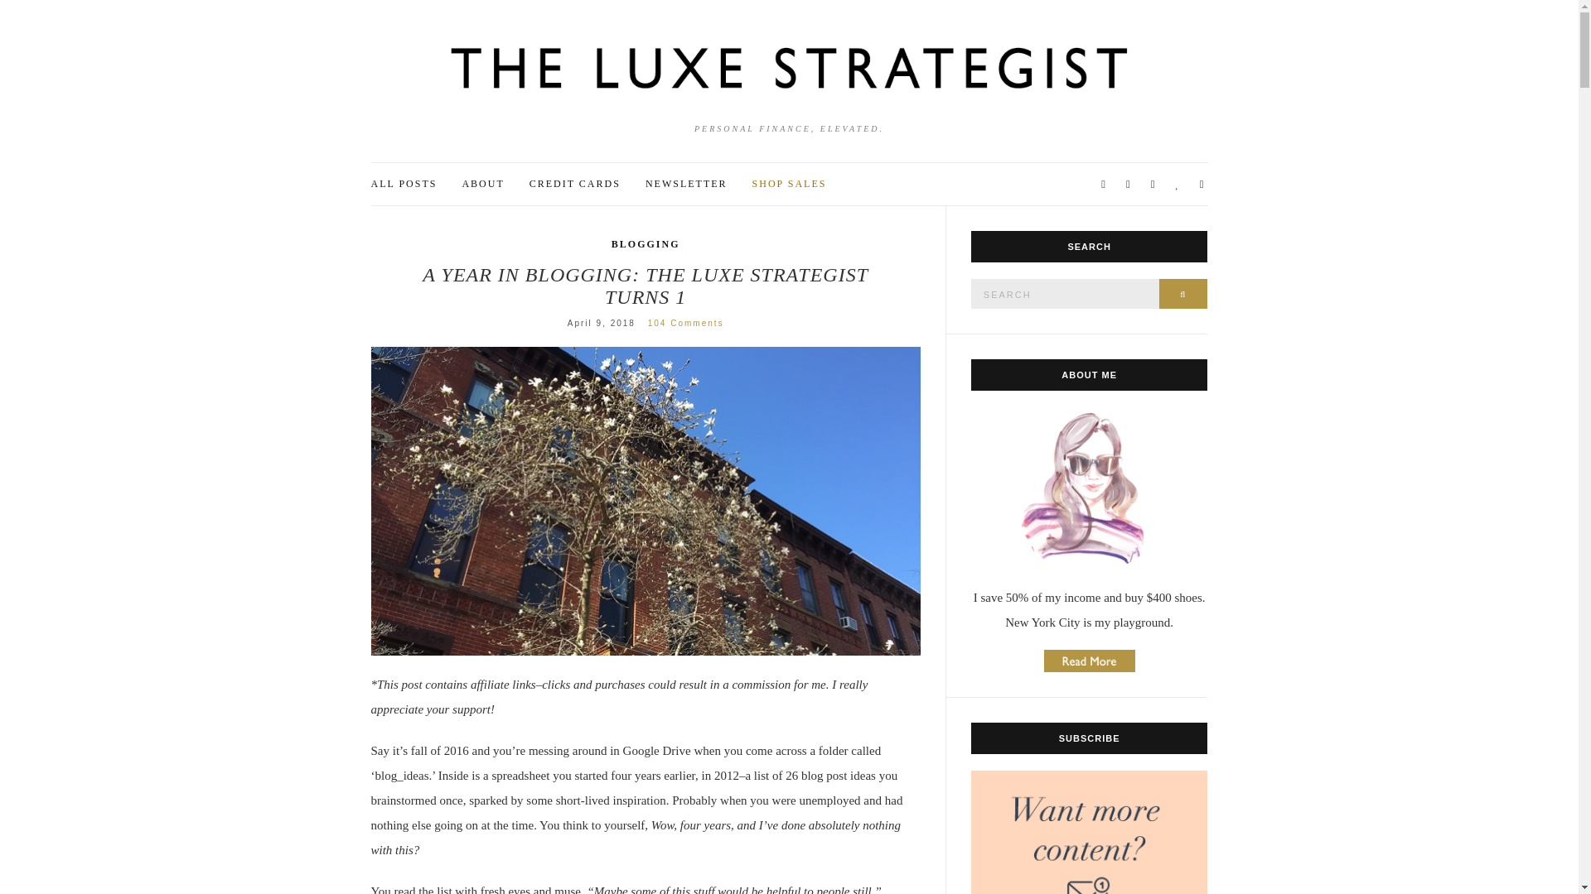 This screenshot has width=1591, height=894. I want to click on 104 Comments, so click(685, 323).